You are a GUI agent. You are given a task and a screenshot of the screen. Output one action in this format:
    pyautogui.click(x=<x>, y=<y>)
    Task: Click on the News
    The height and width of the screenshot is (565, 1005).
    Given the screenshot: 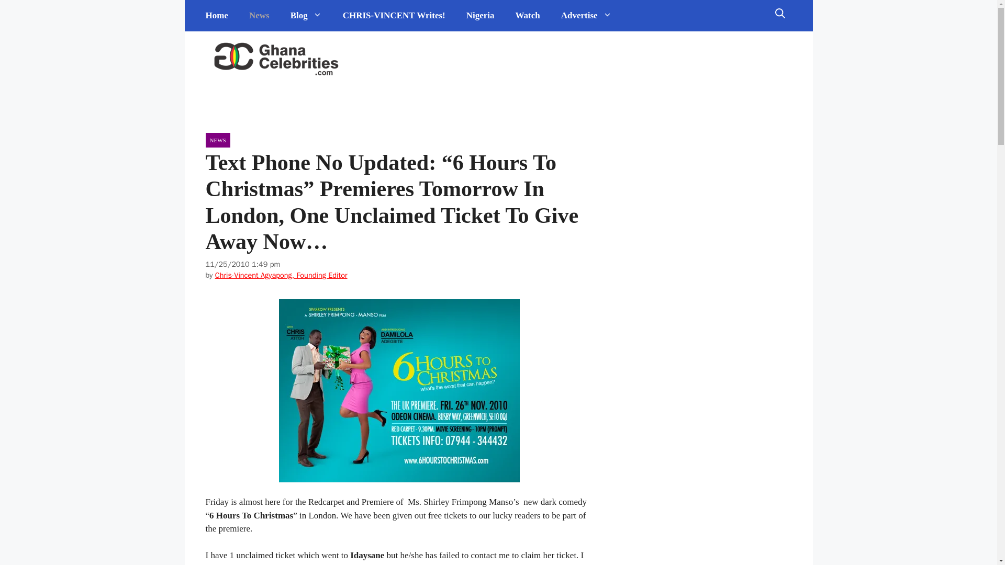 What is the action you would take?
    pyautogui.click(x=260, y=16)
    